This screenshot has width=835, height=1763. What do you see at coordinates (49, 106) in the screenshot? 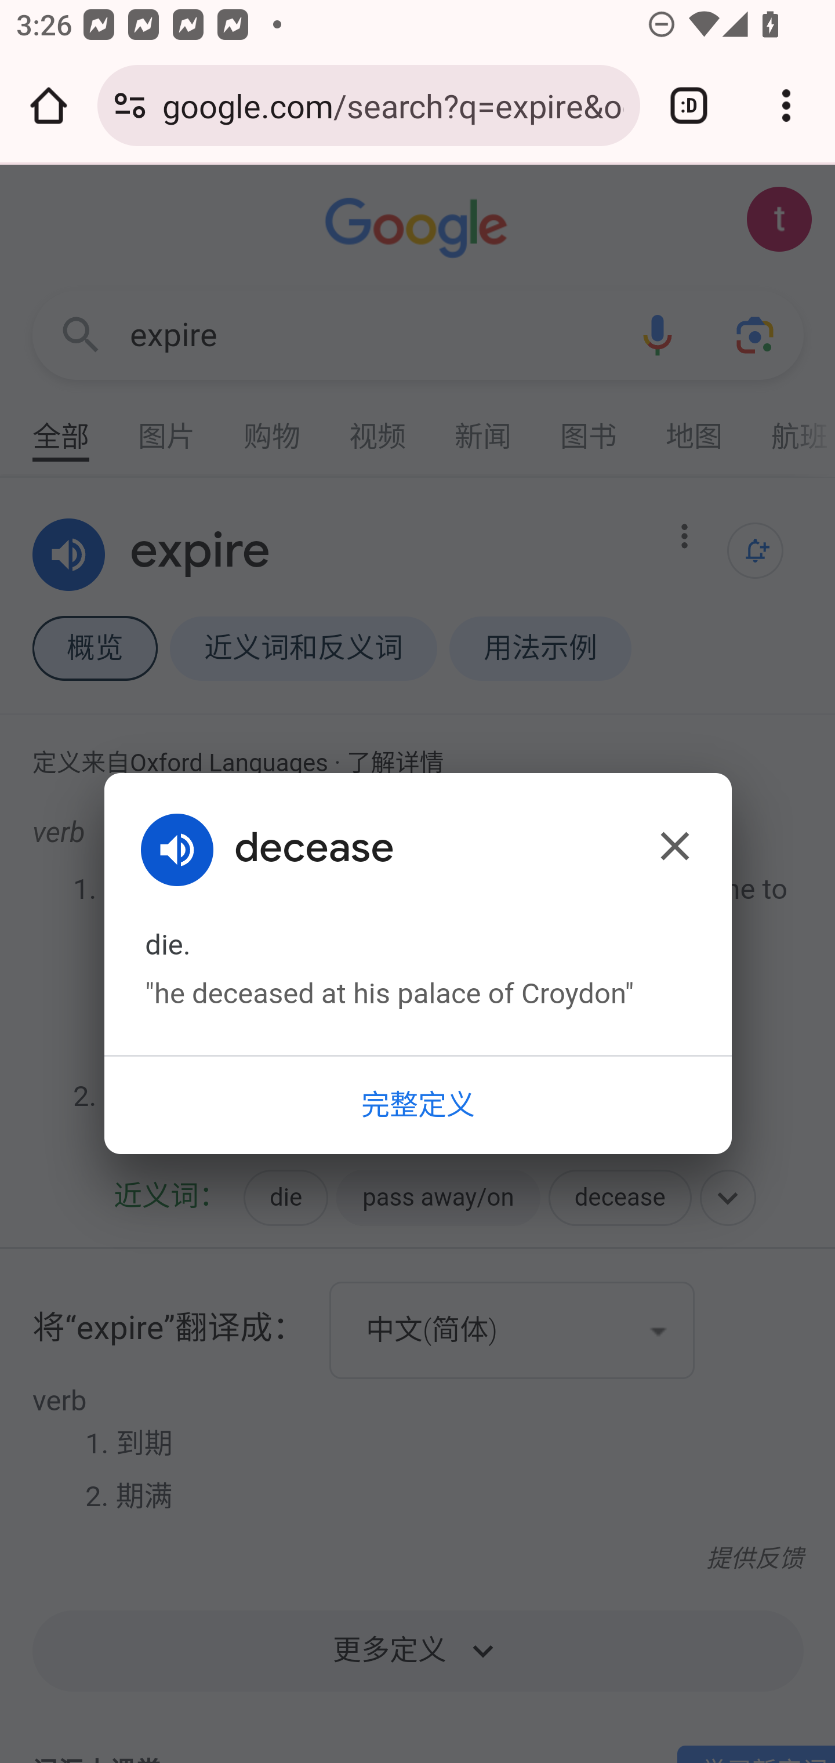
I see `Open the home page` at bounding box center [49, 106].